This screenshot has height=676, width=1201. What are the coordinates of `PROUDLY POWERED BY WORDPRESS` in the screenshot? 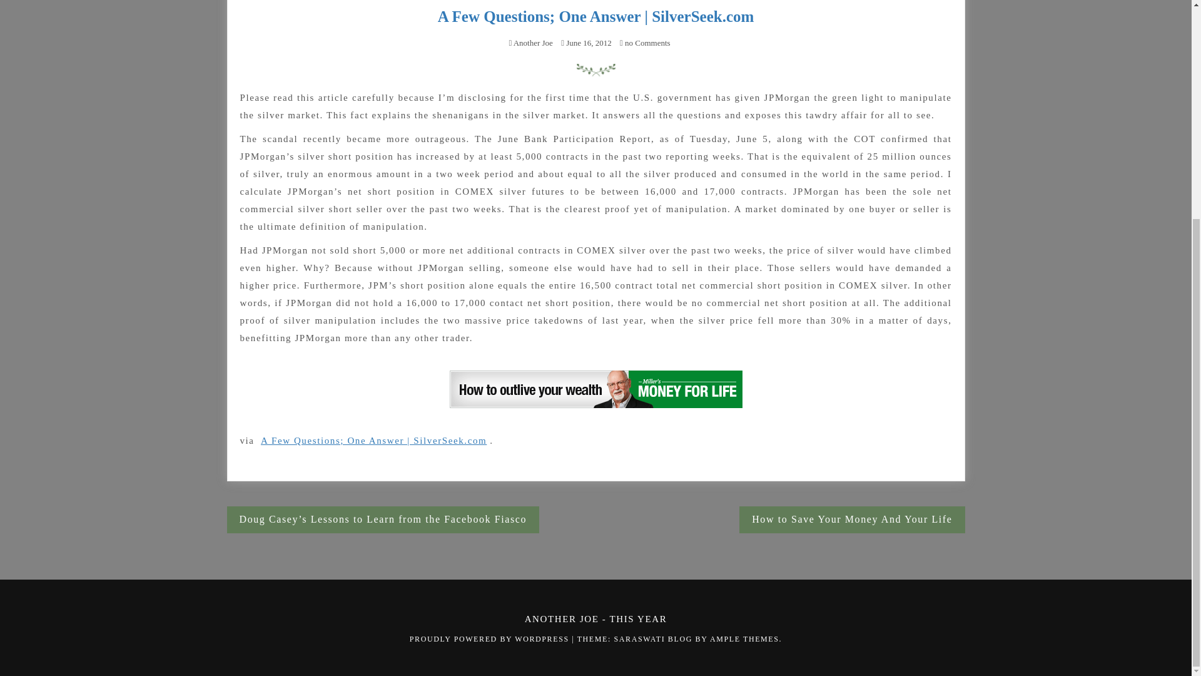 It's located at (490, 639).